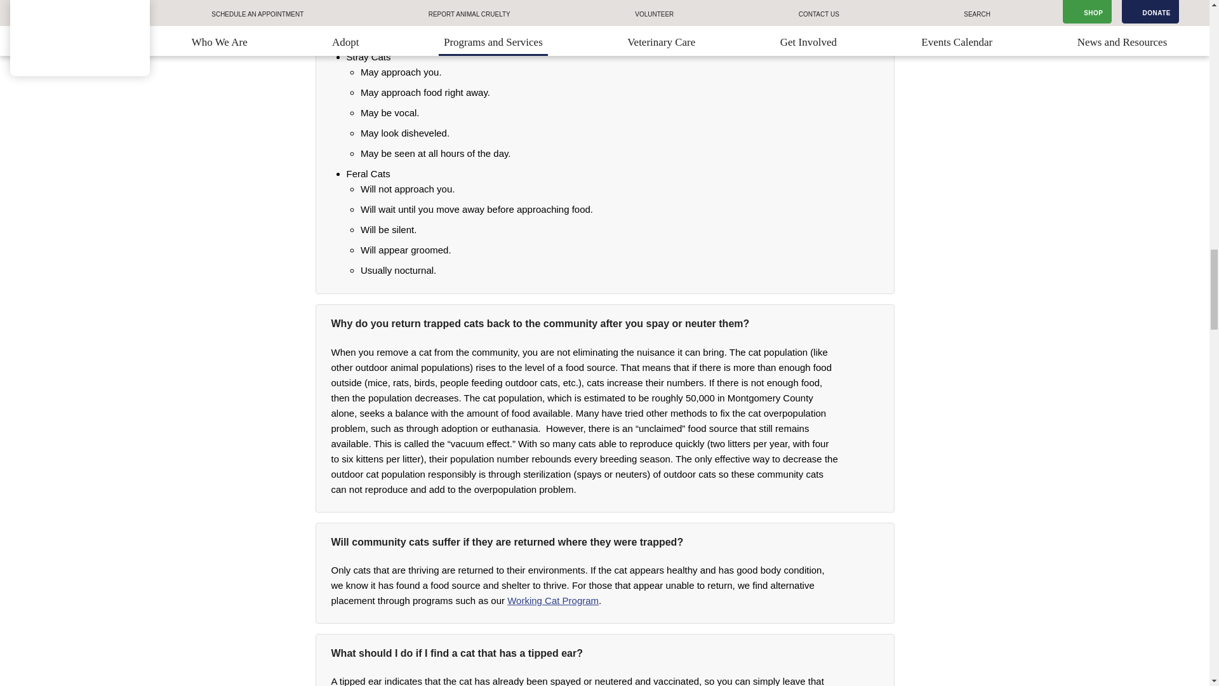  What do you see at coordinates (552, 600) in the screenshot?
I see `Working Cat Program` at bounding box center [552, 600].